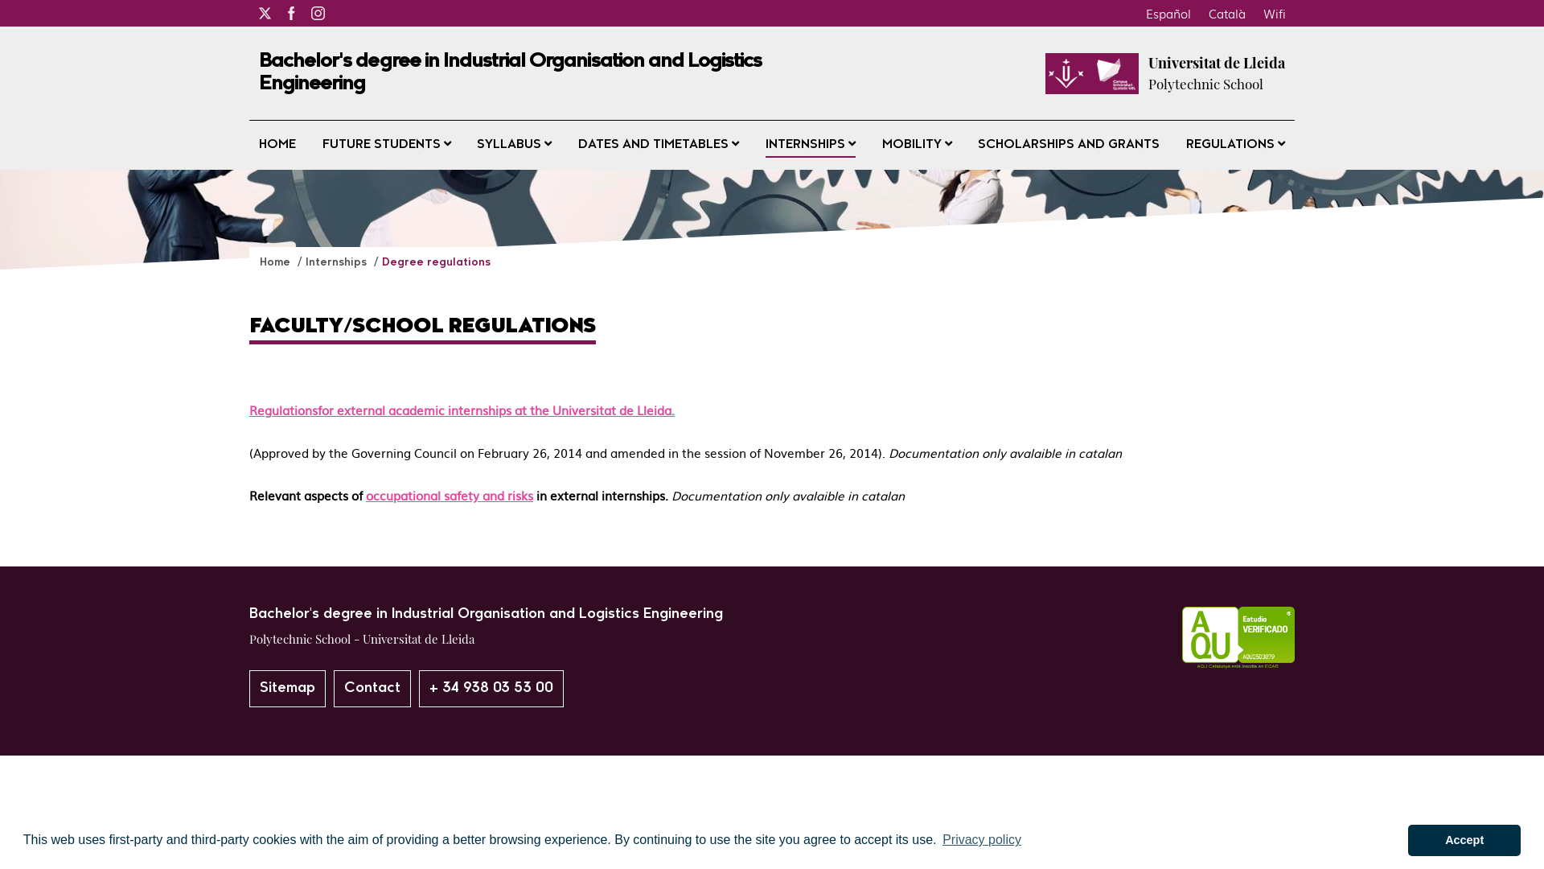 The height and width of the screenshot is (869, 1544). Describe the element at coordinates (491, 689) in the screenshot. I see `+ 34 938 03 53 00` at that location.